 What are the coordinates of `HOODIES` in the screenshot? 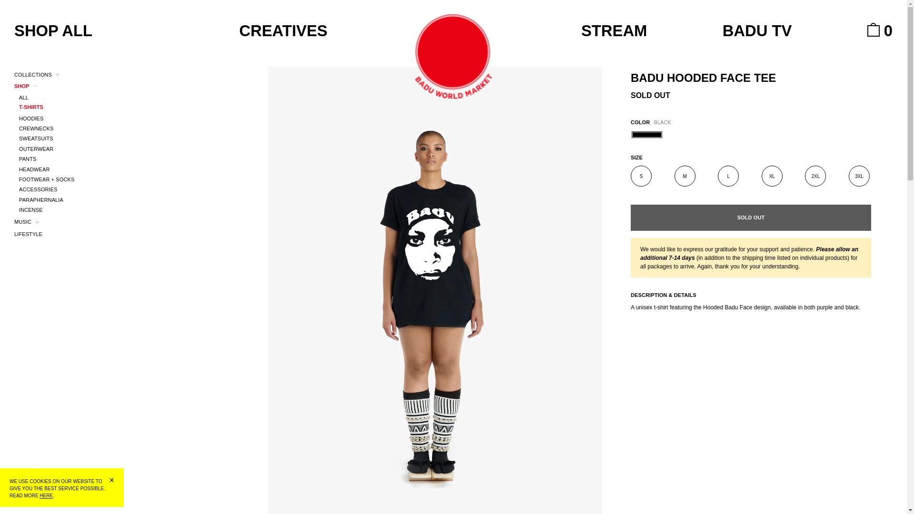 It's located at (121, 119).